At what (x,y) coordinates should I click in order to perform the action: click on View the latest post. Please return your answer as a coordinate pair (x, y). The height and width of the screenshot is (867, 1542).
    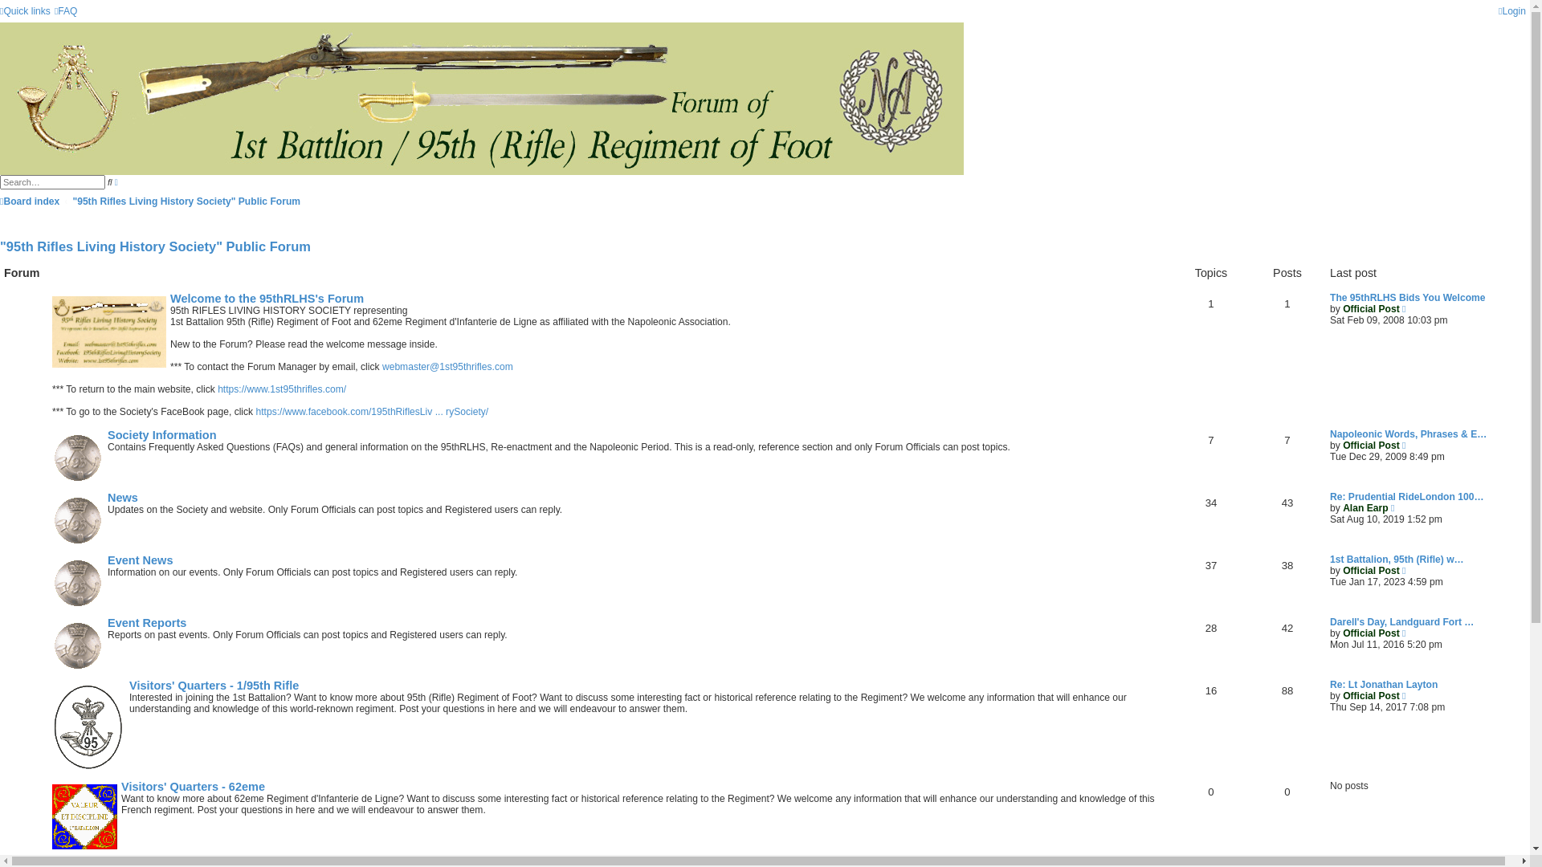
    Looking at the image, I should click on (1393, 508).